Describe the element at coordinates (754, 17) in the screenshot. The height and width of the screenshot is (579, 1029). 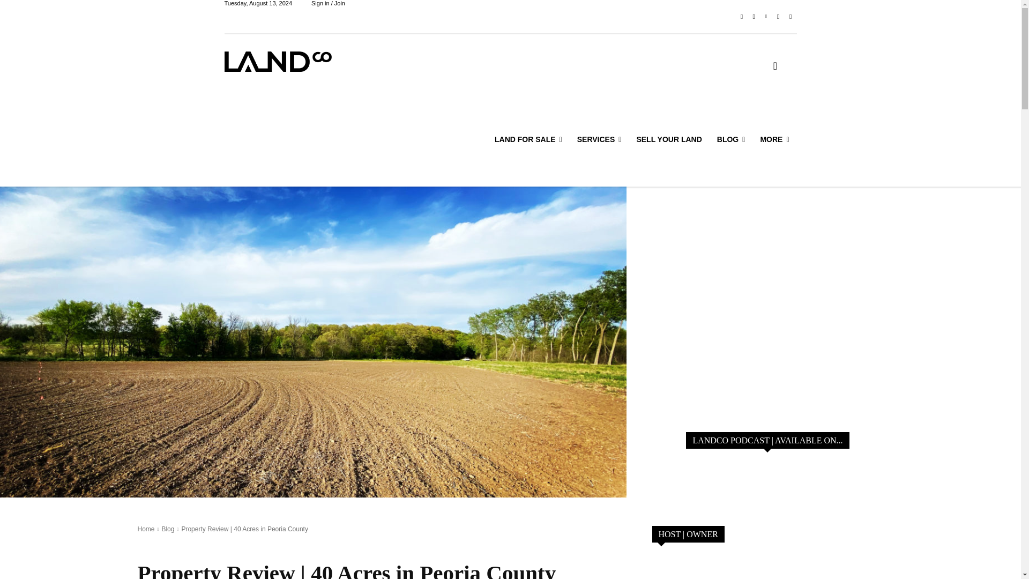
I see `Instagram` at that location.